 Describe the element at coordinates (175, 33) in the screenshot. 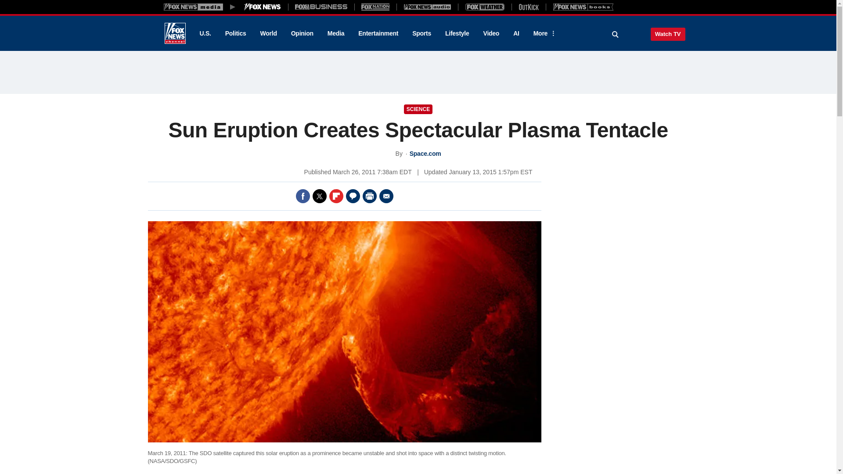

I see `Fox News` at that location.